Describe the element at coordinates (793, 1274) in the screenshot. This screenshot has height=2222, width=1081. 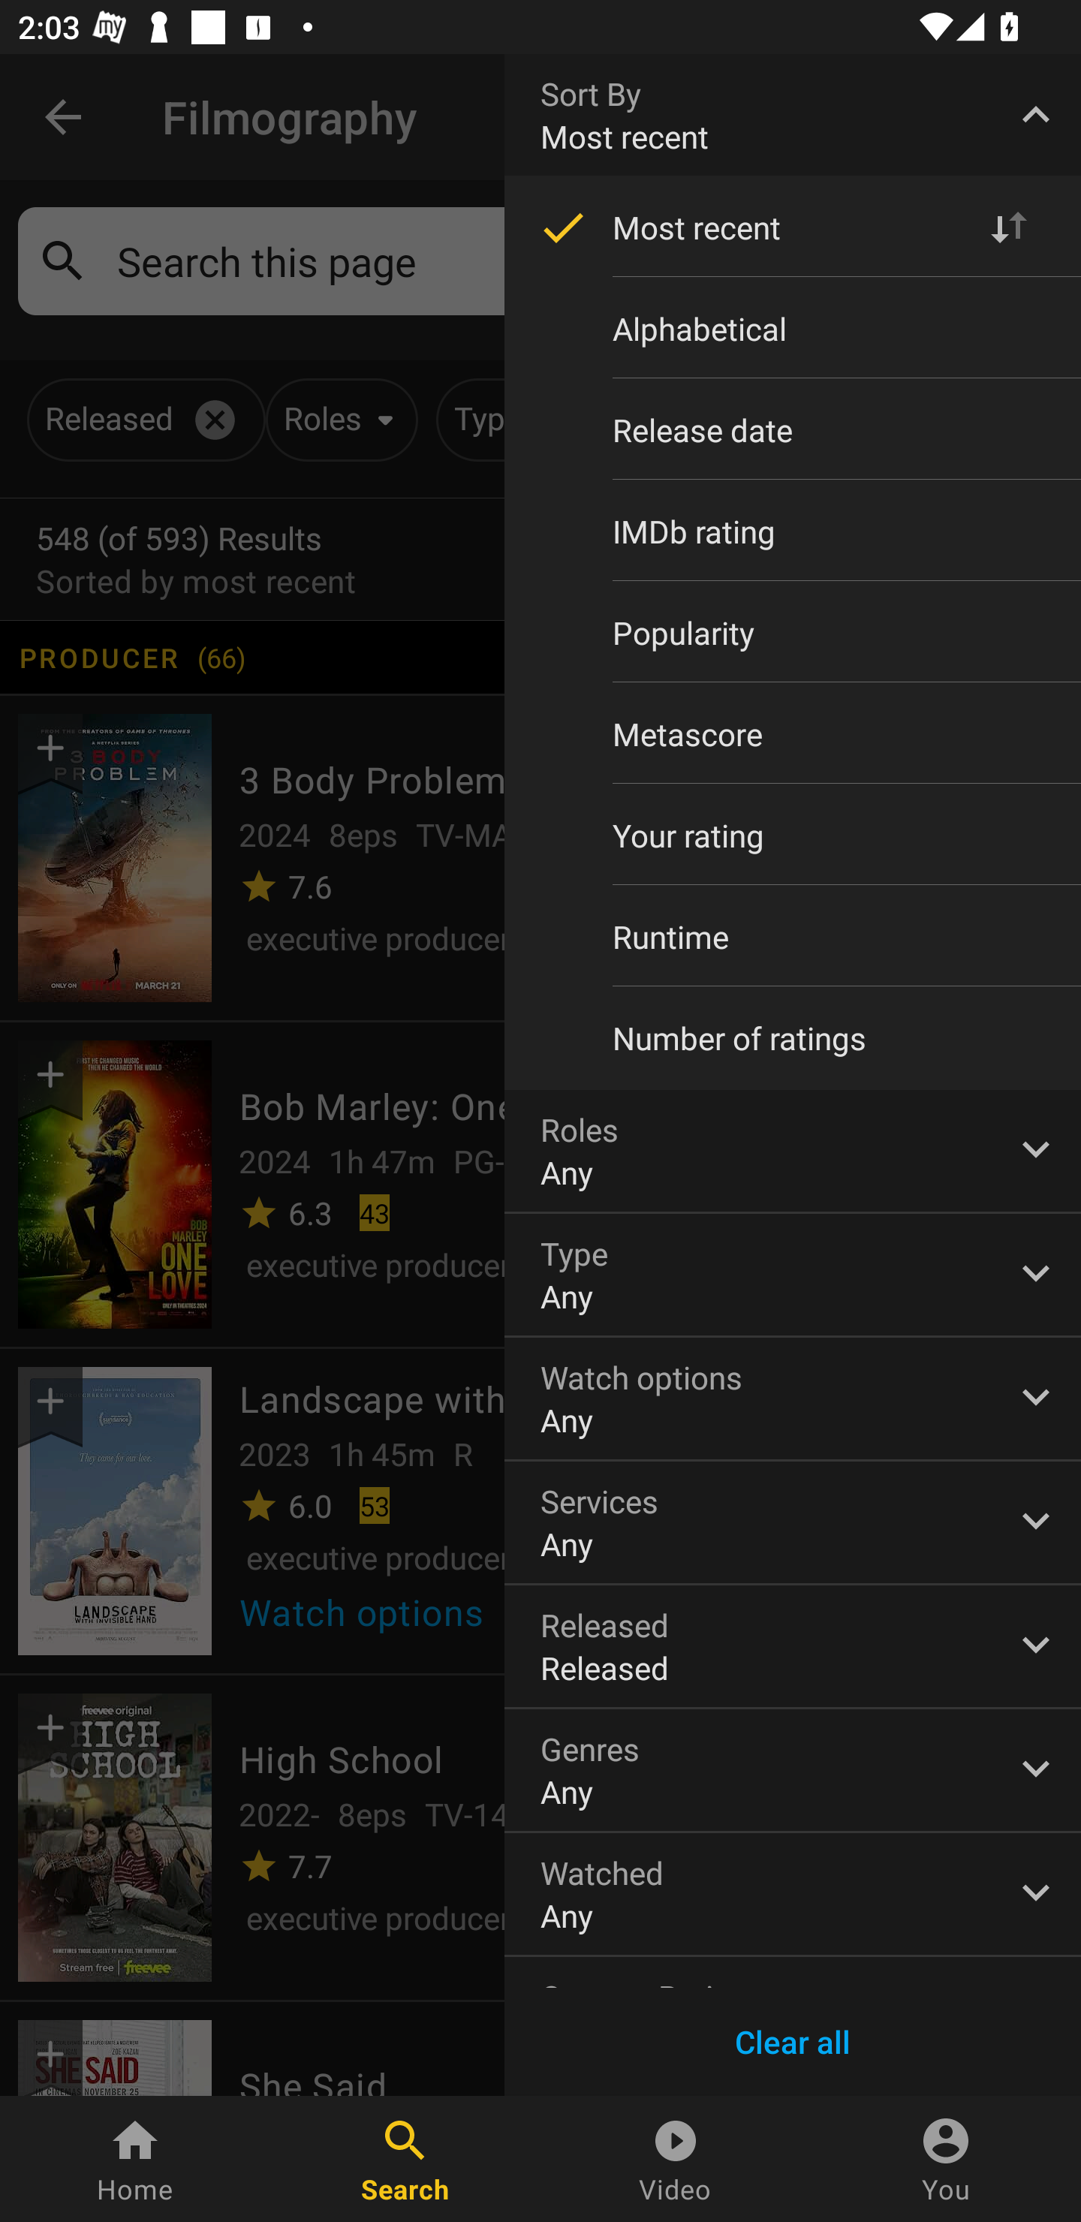
I see `Type Any` at that location.